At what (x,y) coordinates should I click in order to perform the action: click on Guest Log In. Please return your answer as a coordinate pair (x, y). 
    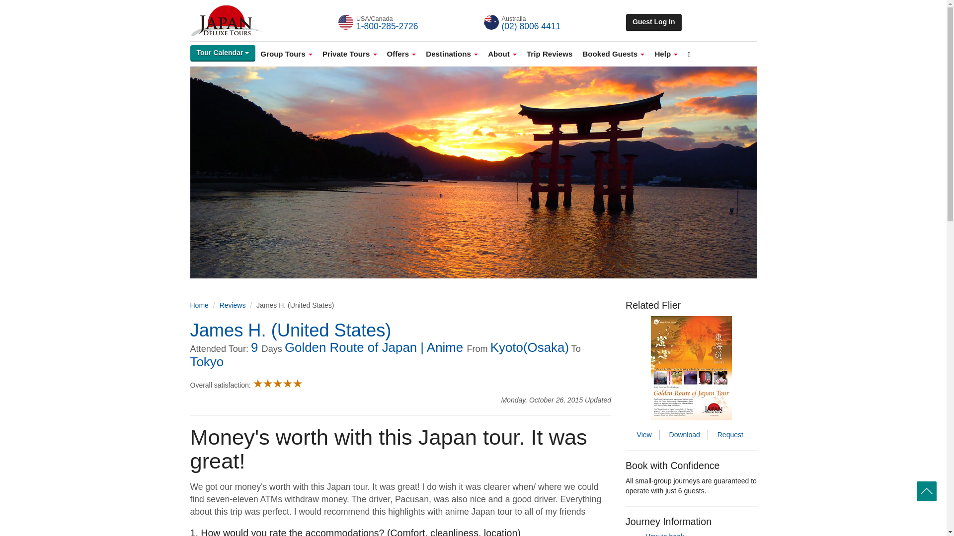
    Looking at the image, I should click on (654, 22).